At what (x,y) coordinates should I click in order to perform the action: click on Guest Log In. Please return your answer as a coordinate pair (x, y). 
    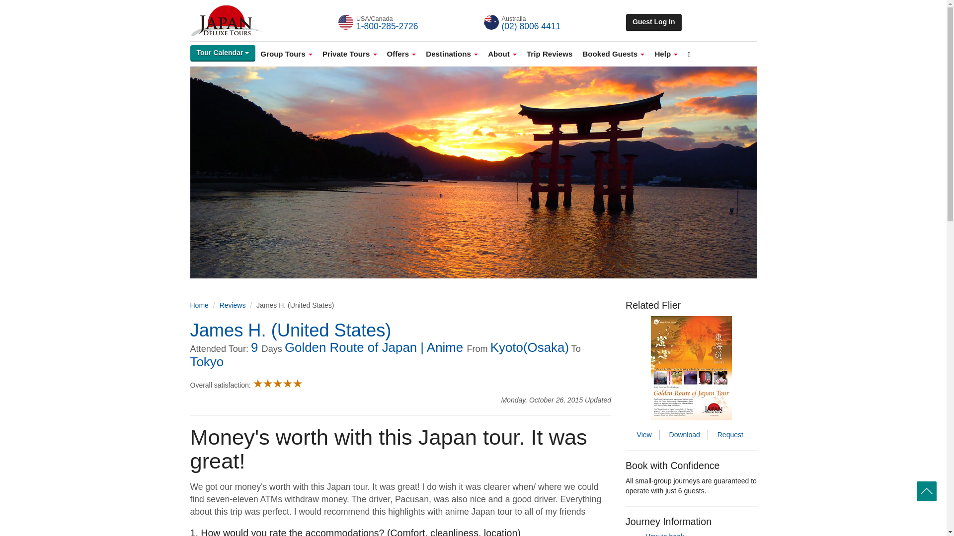
    Looking at the image, I should click on (654, 22).